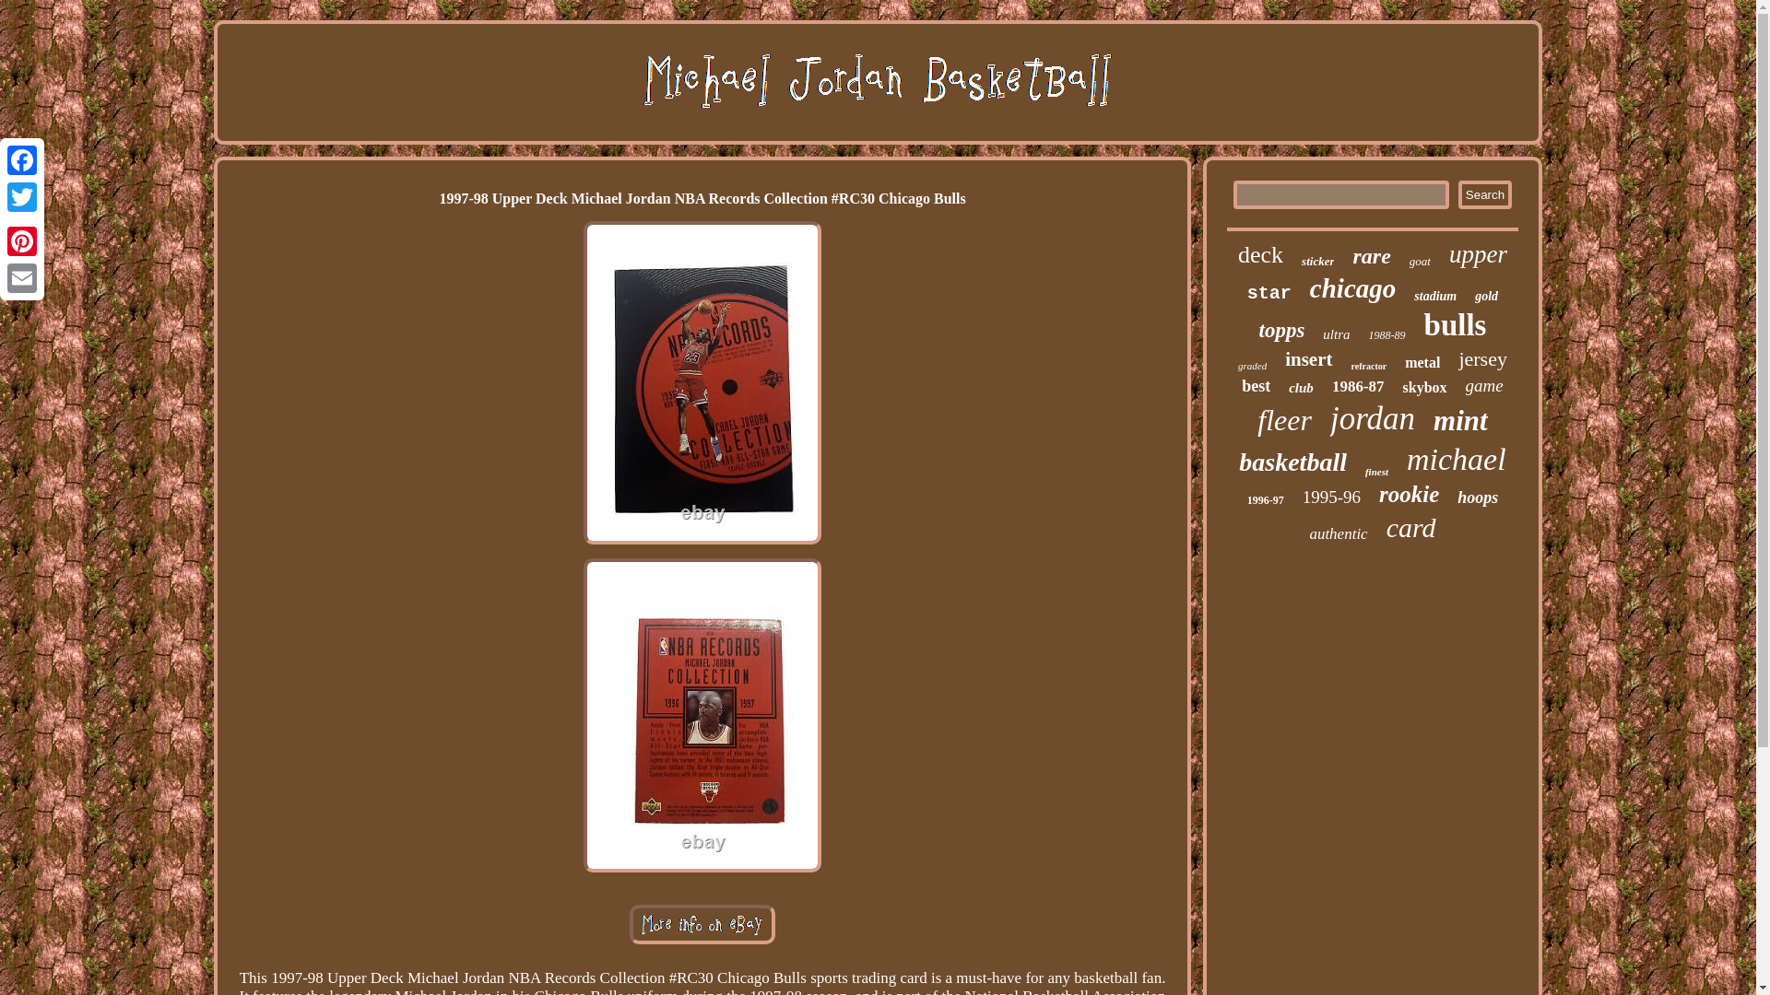 This screenshot has width=1770, height=995. I want to click on Search, so click(1484, 193).